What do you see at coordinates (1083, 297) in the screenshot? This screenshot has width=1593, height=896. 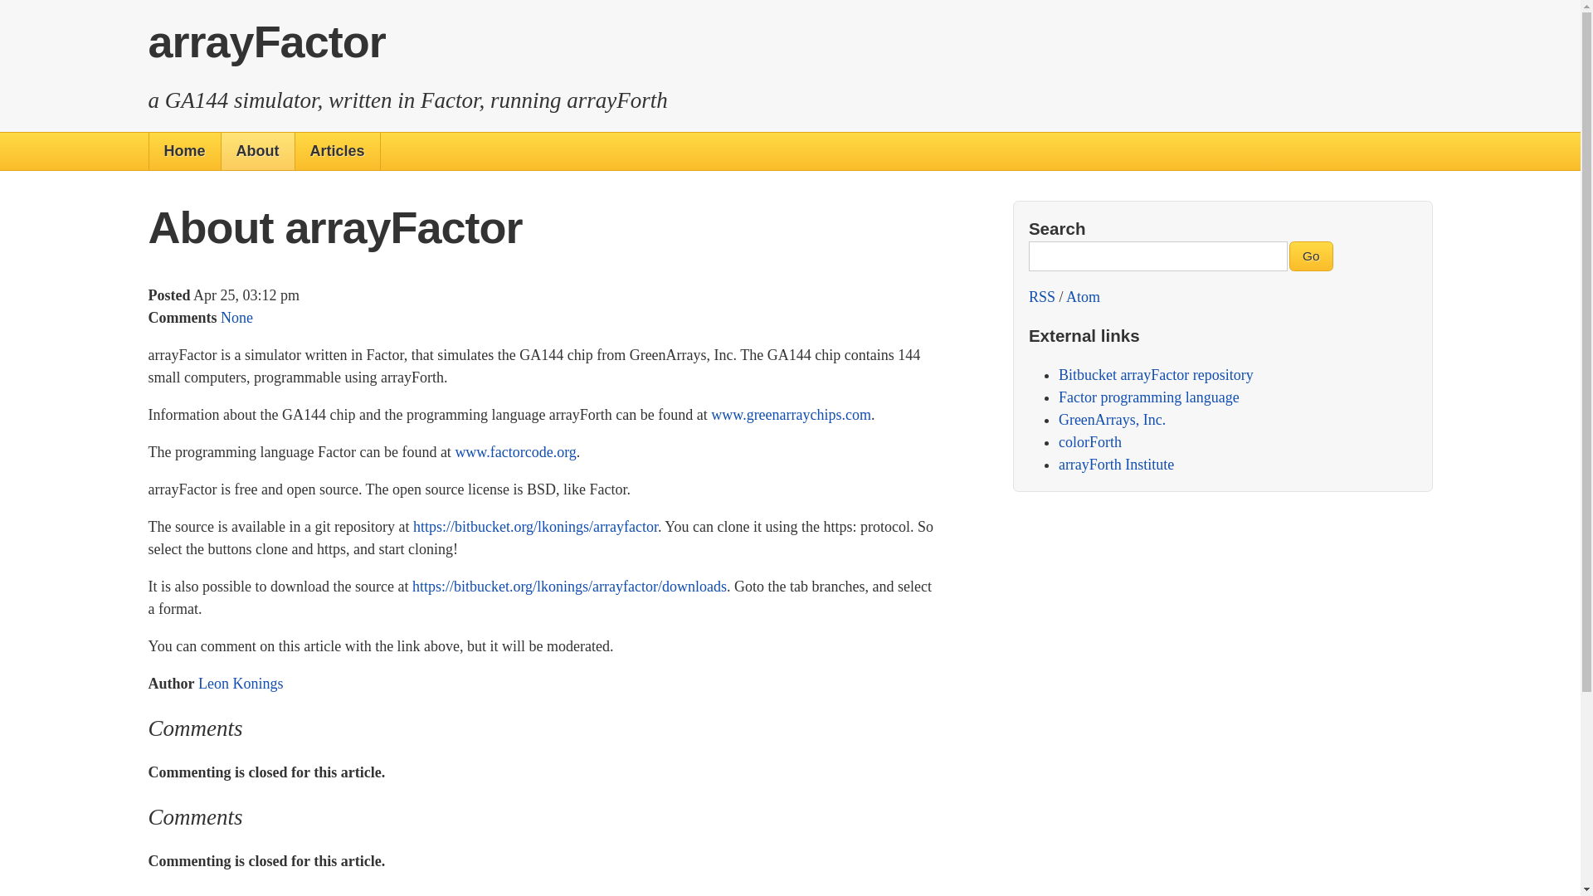 I see `Atom` at bounding box center [1083, 297].